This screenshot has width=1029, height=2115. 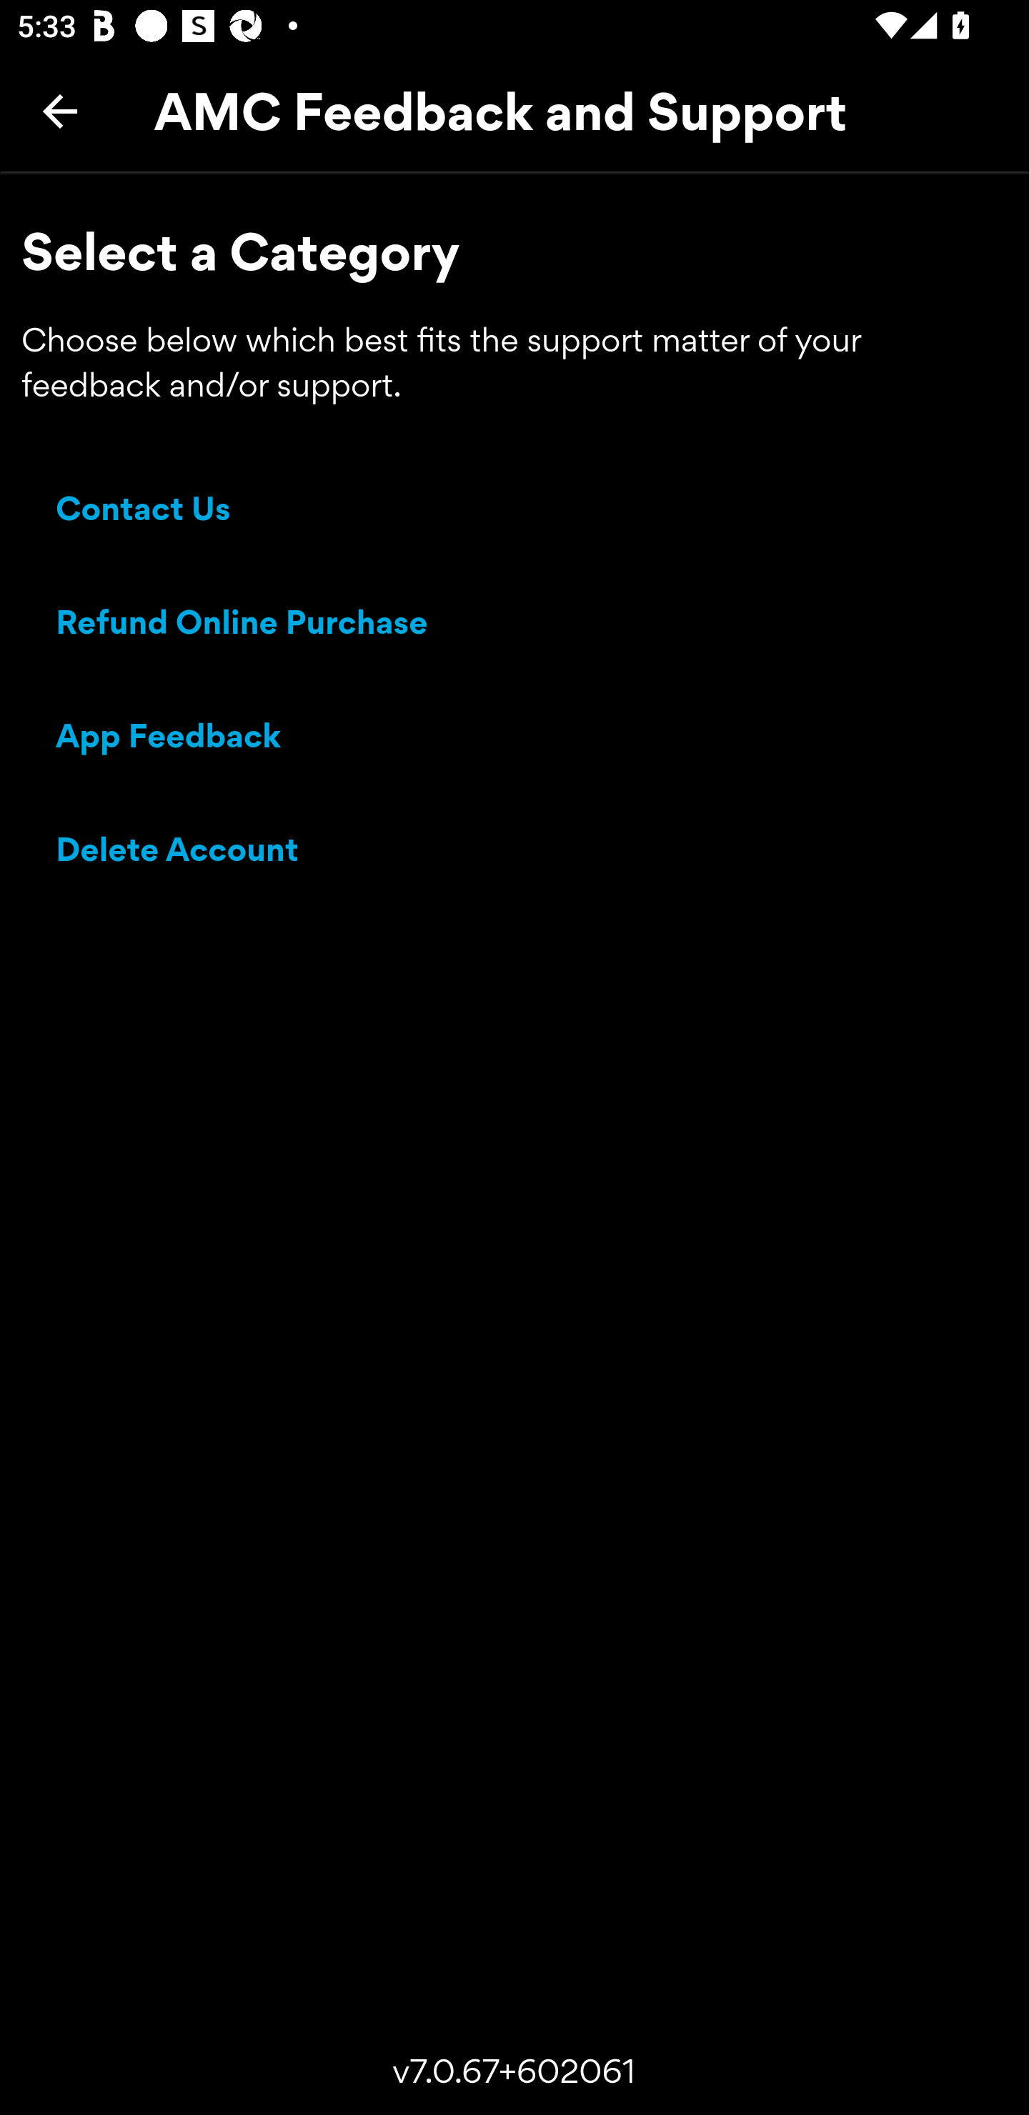 What do you see at coordinates (143, 513) in the screenshot?
I see `Contact Us` at bounding box center [143, 513].